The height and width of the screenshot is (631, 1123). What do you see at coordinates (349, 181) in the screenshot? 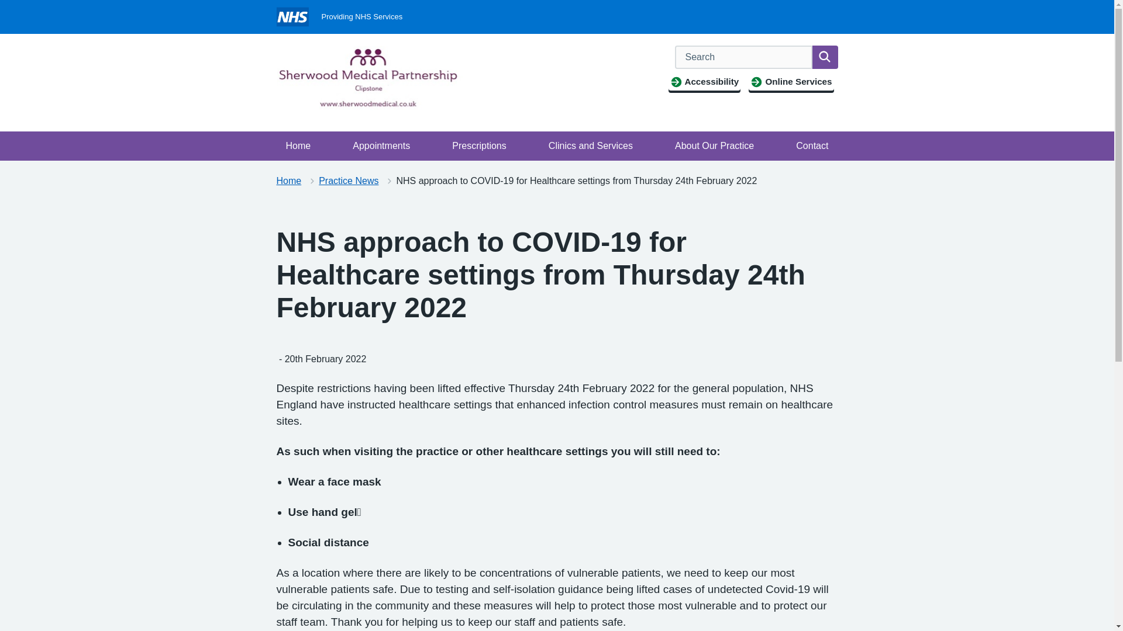
I see `Practice News` at bounding box center [349, 181].